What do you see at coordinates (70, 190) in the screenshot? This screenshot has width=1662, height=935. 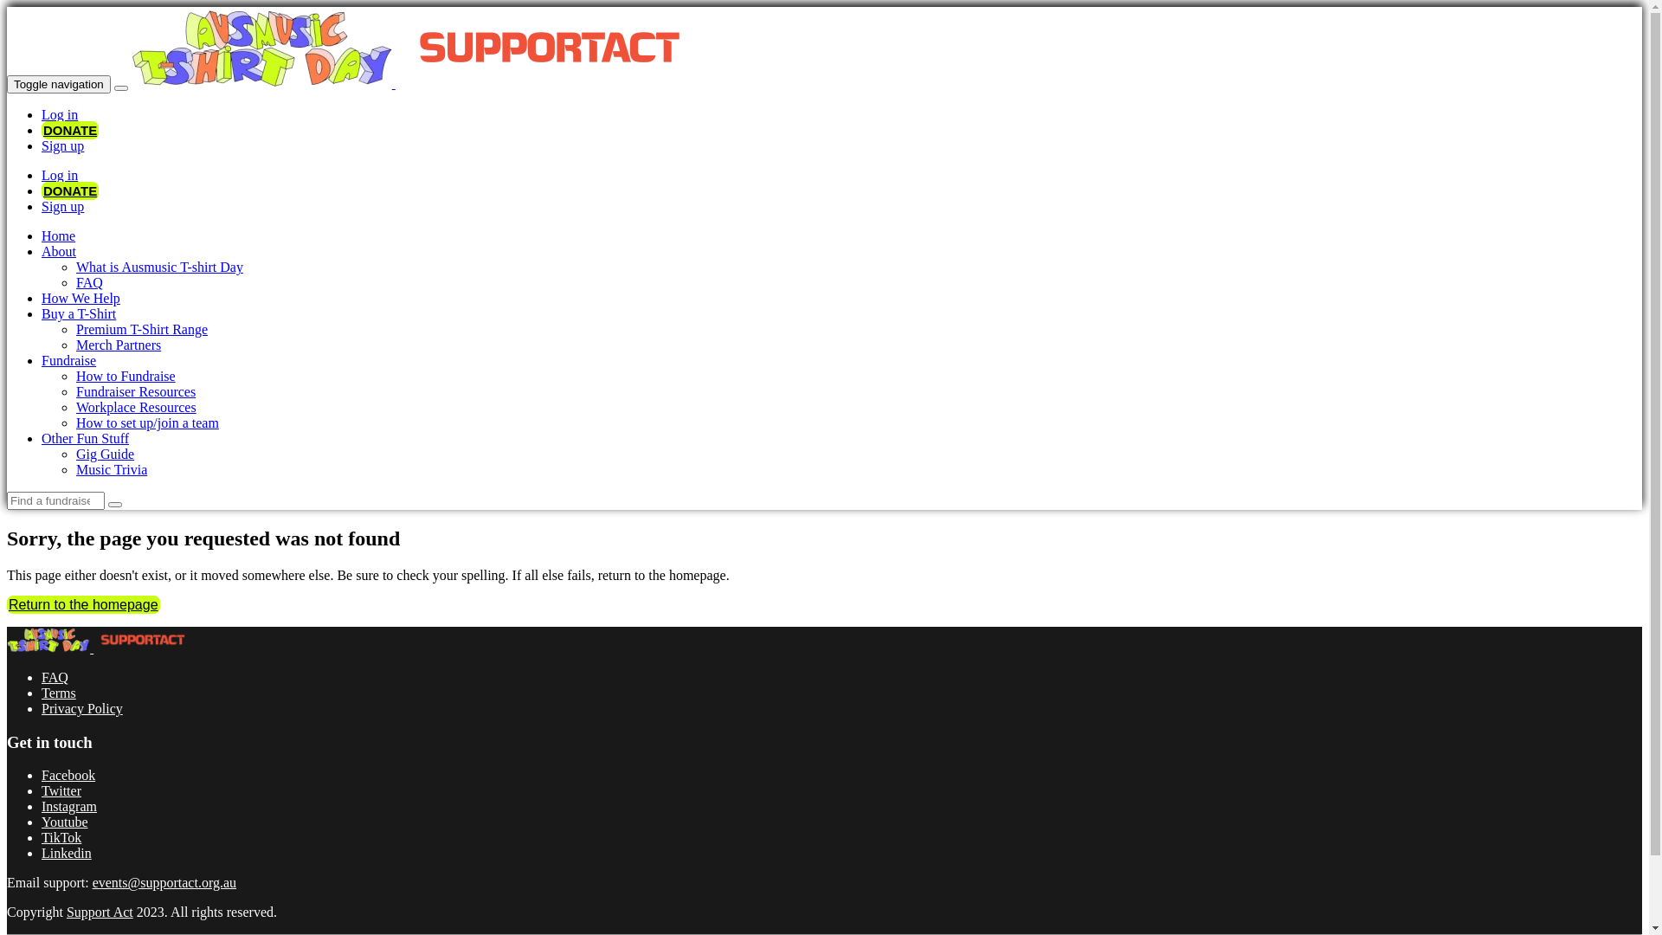 I see `DONATE` at bounding box center [70, 190].